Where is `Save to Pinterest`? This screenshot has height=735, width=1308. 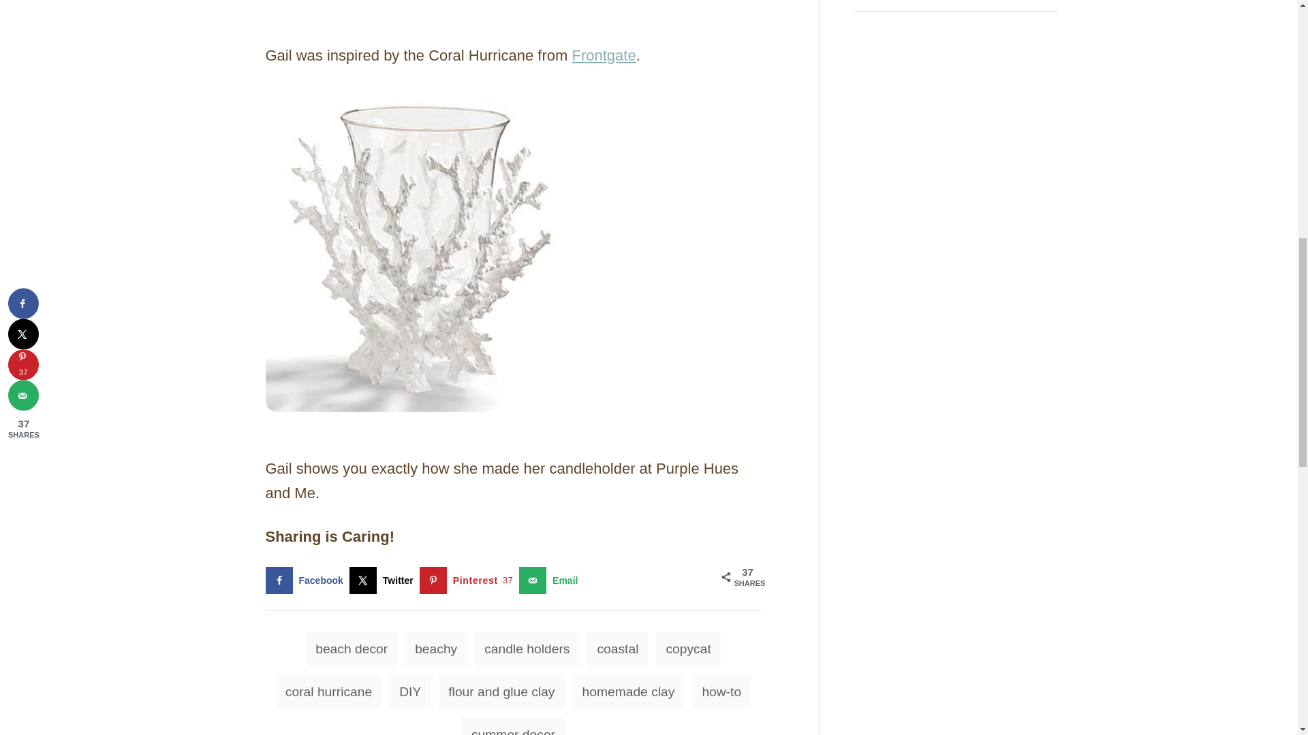 Save to Pinterest is located at coordinates (469, 580).